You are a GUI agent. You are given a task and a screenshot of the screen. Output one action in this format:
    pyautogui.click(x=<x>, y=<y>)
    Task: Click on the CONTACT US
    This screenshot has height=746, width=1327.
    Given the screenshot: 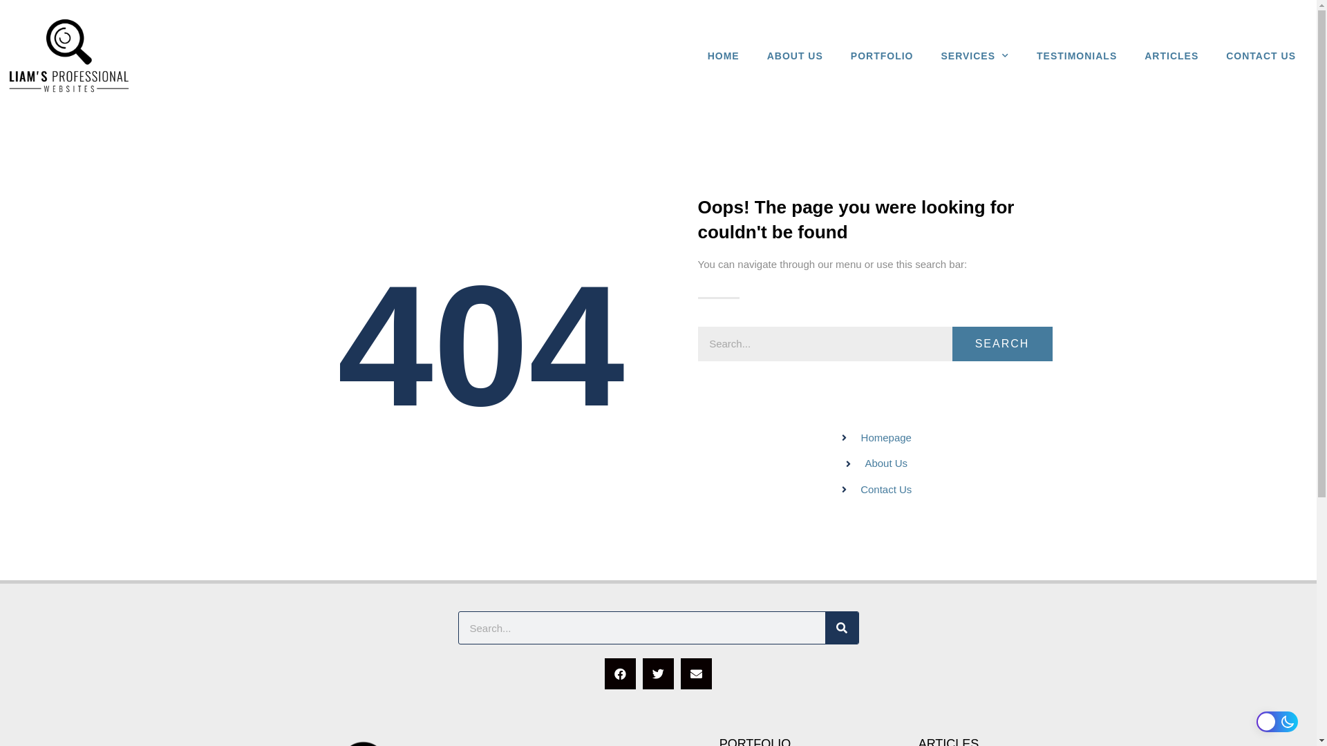 What is the action you would take?
    pyautogui.click(x=1261, y=56)
    